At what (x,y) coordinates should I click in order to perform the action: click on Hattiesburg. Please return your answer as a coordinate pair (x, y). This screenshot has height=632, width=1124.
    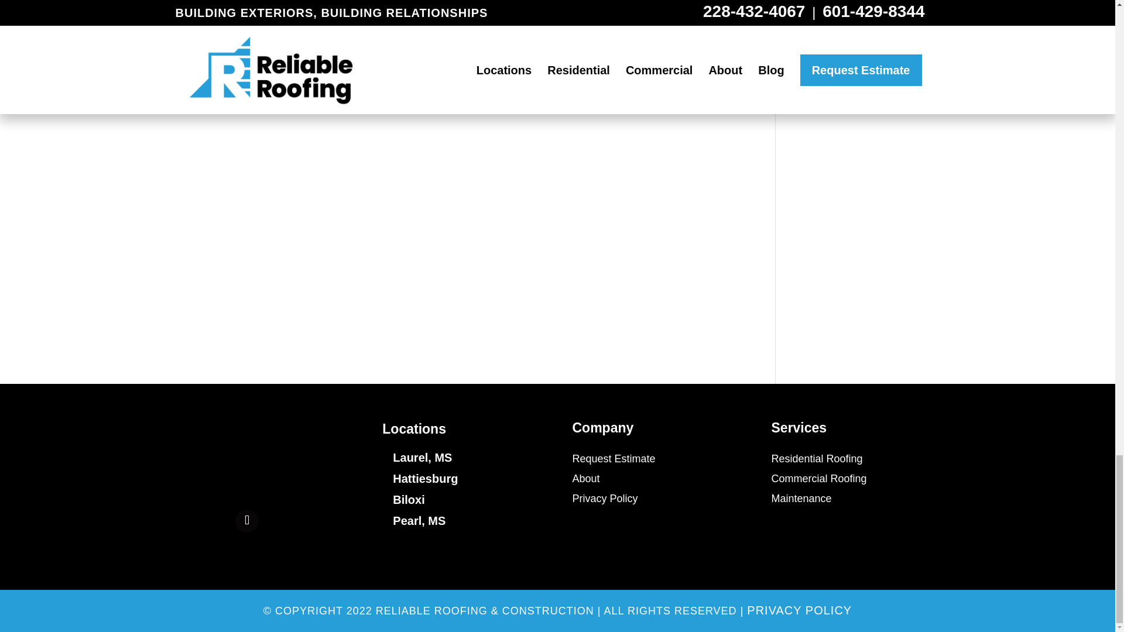
    Looking at the image, I should click on (425, 479).